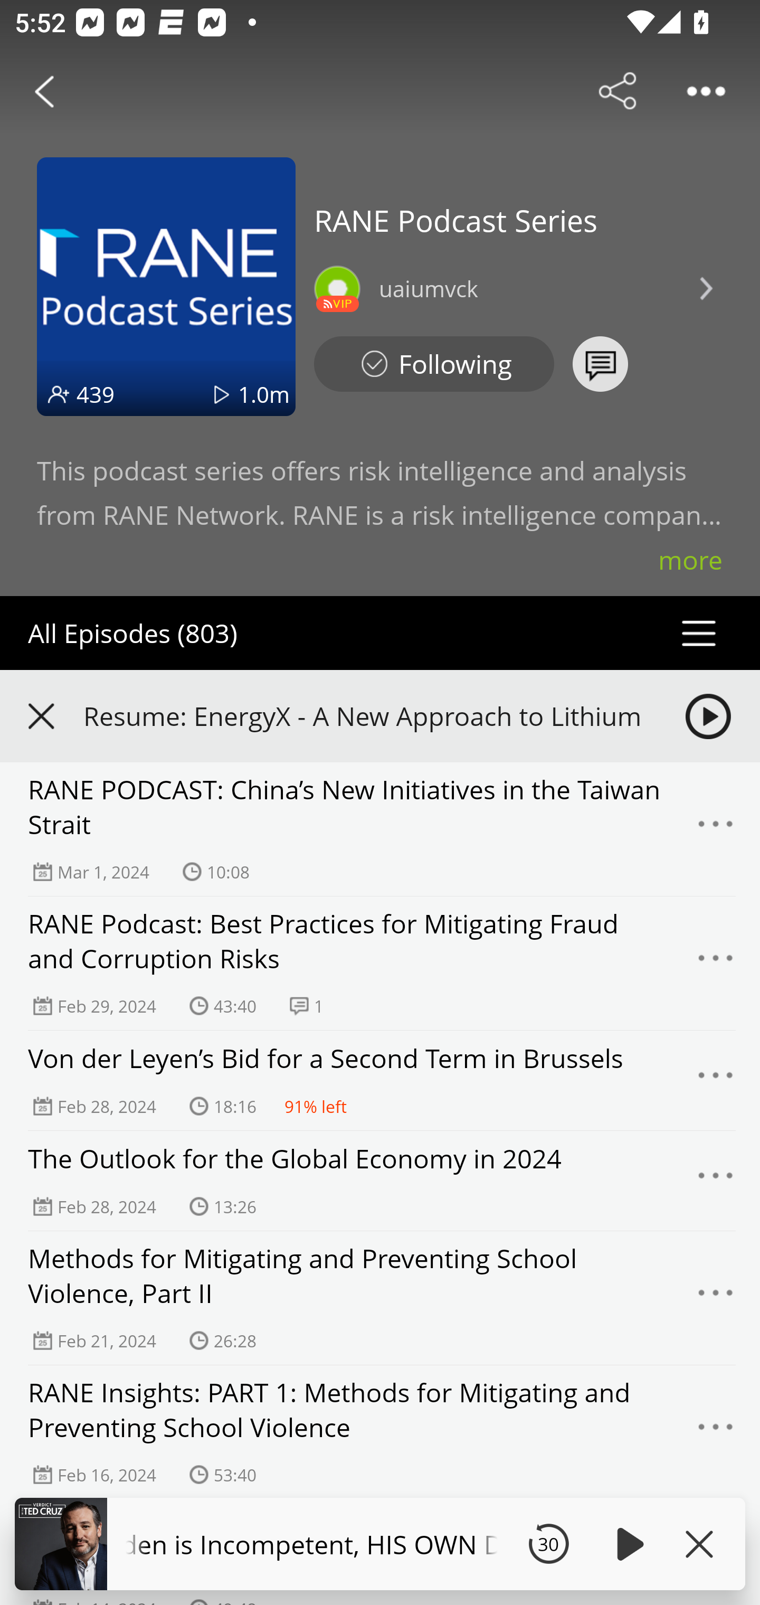 The image size is (760, 1605). Describe the element at coordinates (96, 394) in the screenshot. I see `439` at that location.